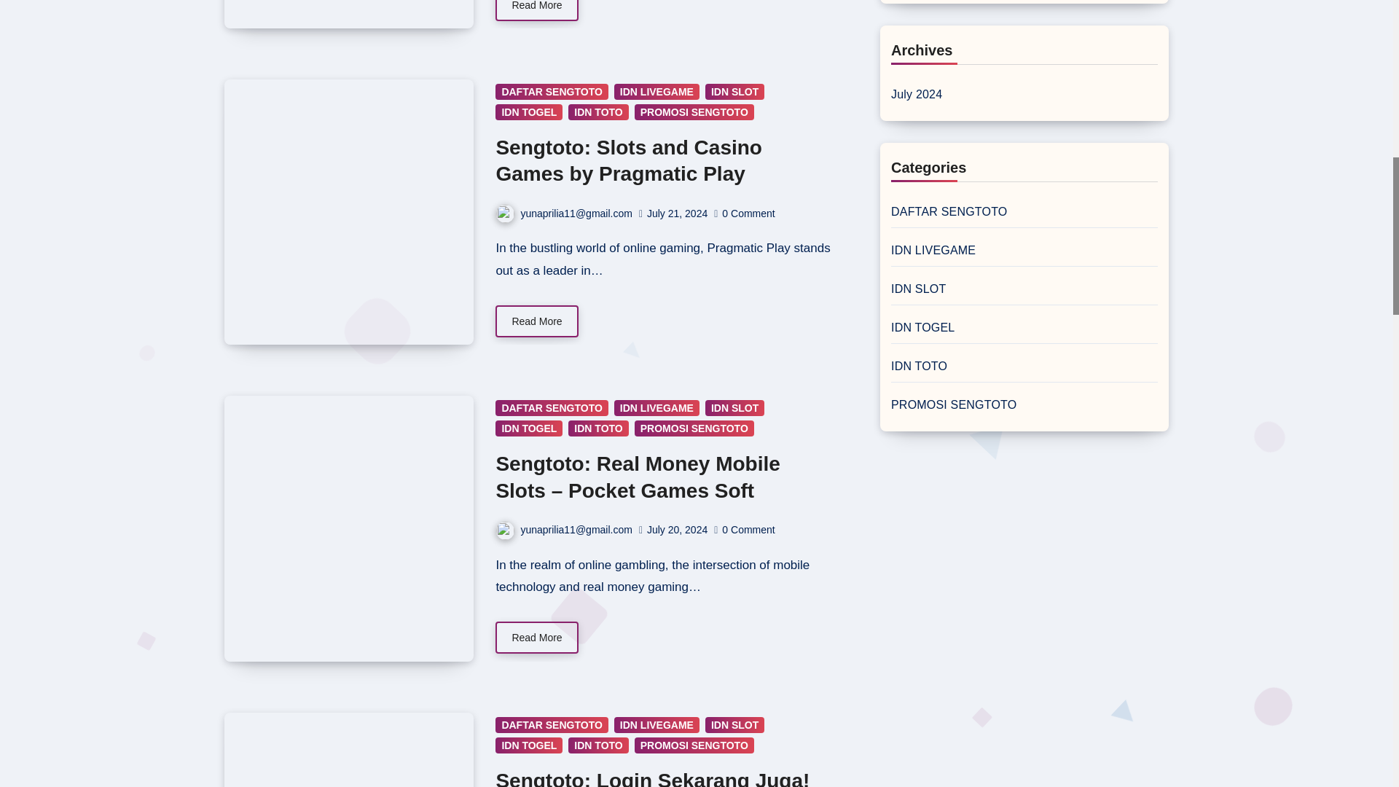  Describe the element at coordinates (734, 92) in the screenshot. I see `IDN SLOT` at that location.